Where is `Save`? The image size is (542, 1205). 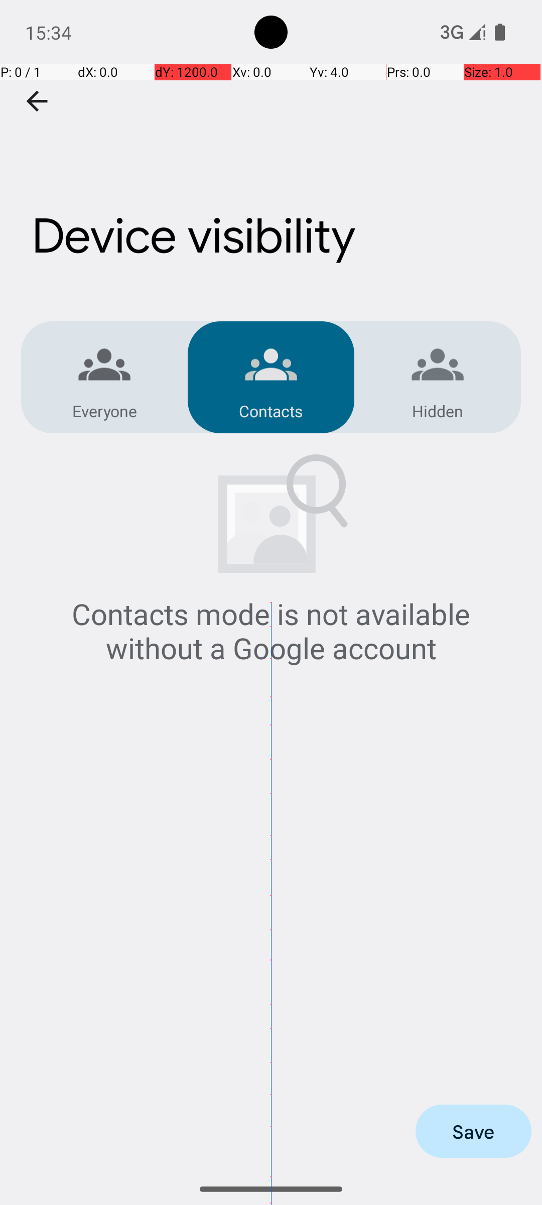 Save is located at coordinates (474, 1131).